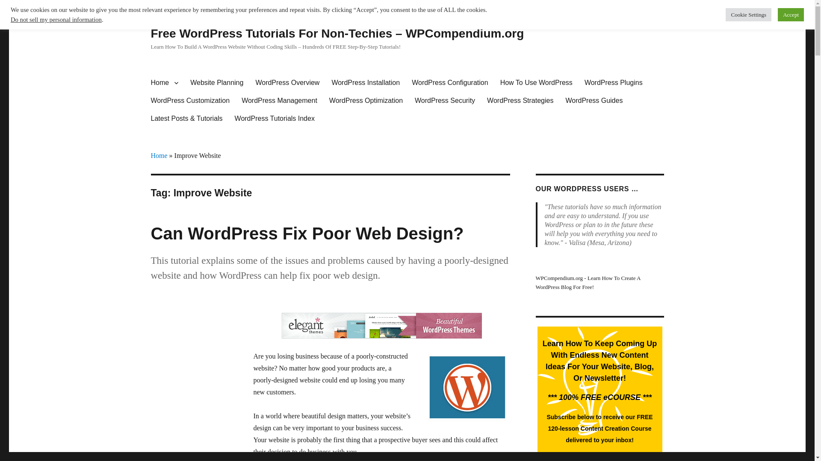 The height and width of the screenshot is (461, 821). Describe the element at coordinates (445, 101) in the screenshot. I see `WordPress Security` at that location.